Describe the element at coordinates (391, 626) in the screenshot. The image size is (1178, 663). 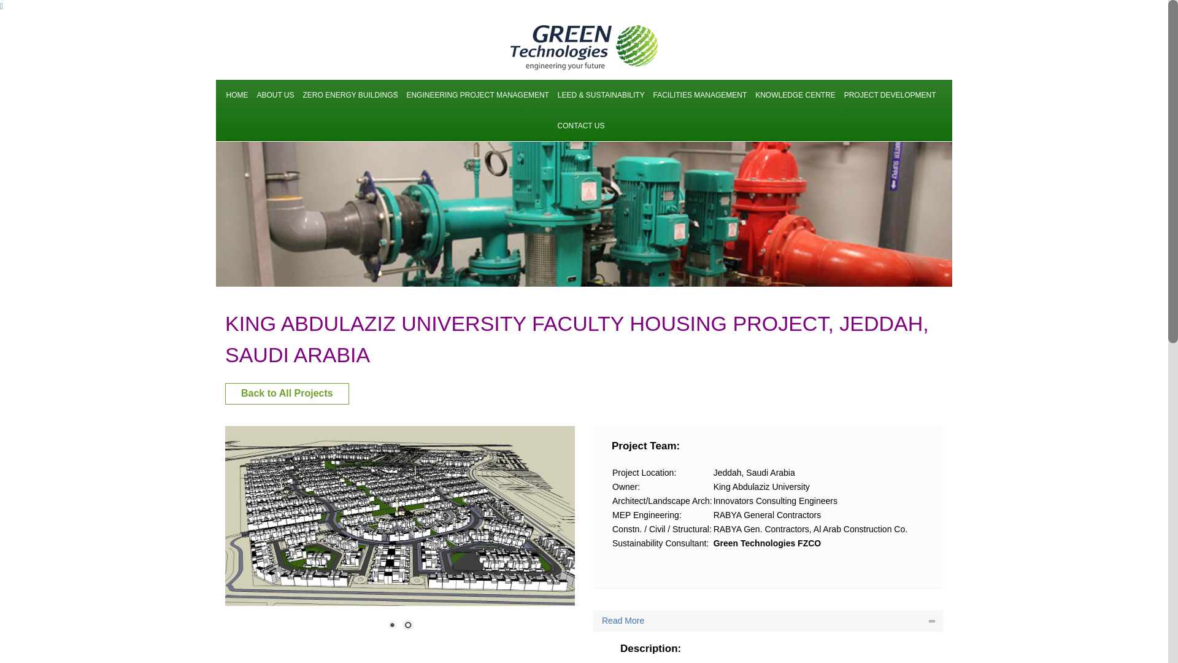
I see `1` at that location.